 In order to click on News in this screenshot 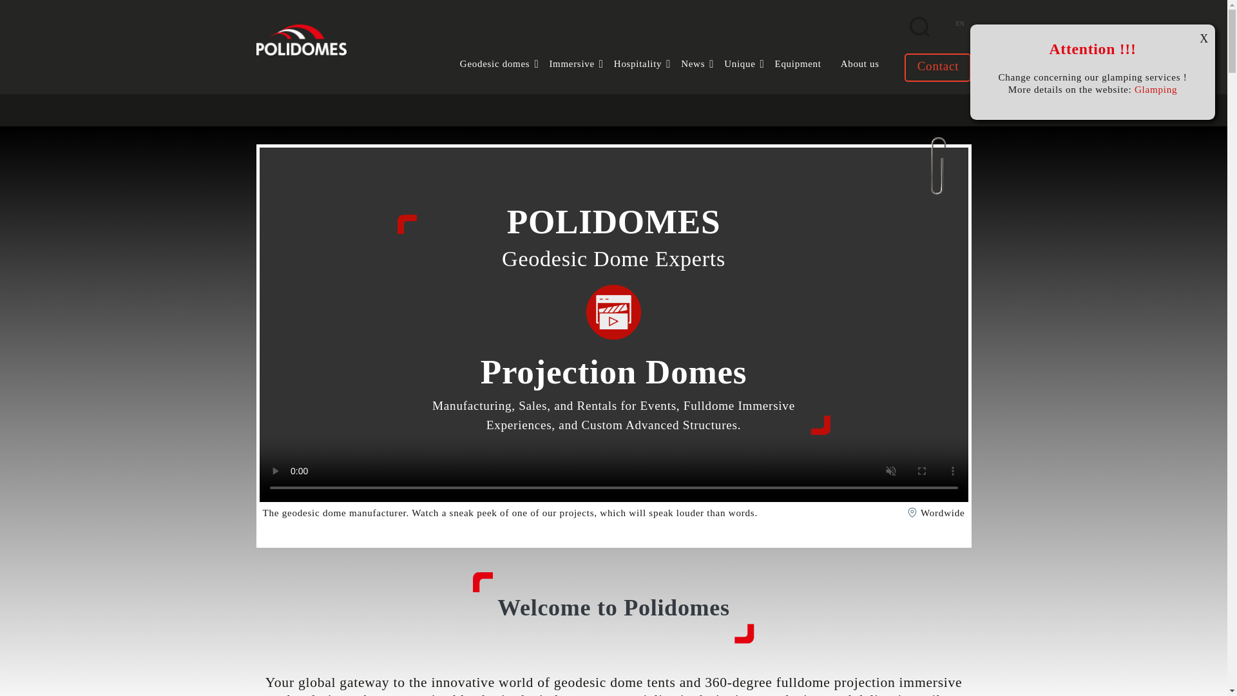, I will do `click(581, 64)`.